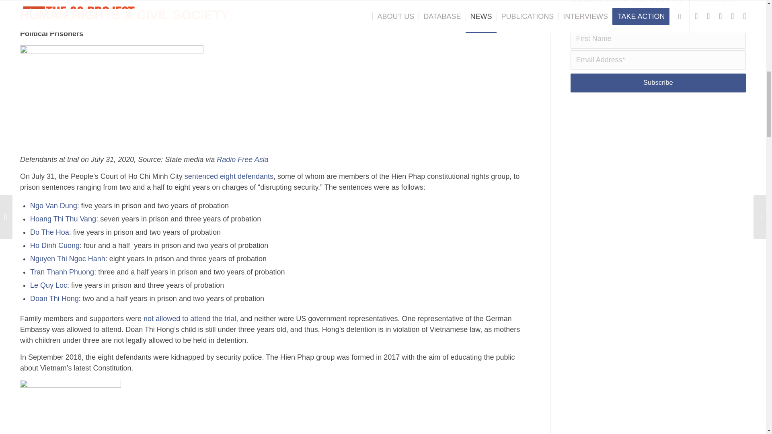  I want to click on Hoang Thi Thu Vang, so click(63, 219).